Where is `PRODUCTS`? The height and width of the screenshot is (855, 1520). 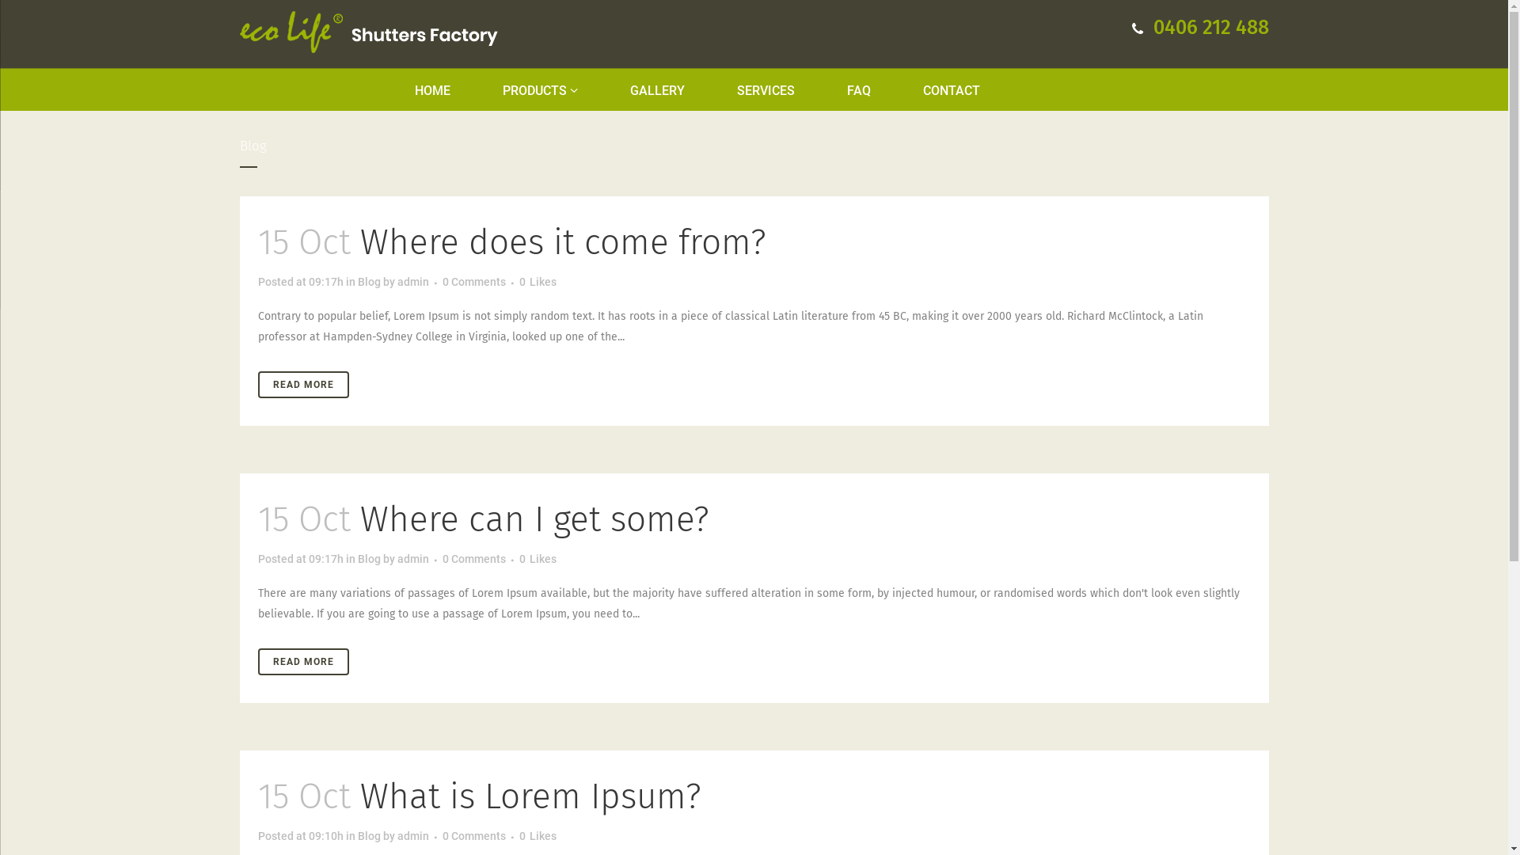 PRODUCTS is located at coordinates (540, 91).